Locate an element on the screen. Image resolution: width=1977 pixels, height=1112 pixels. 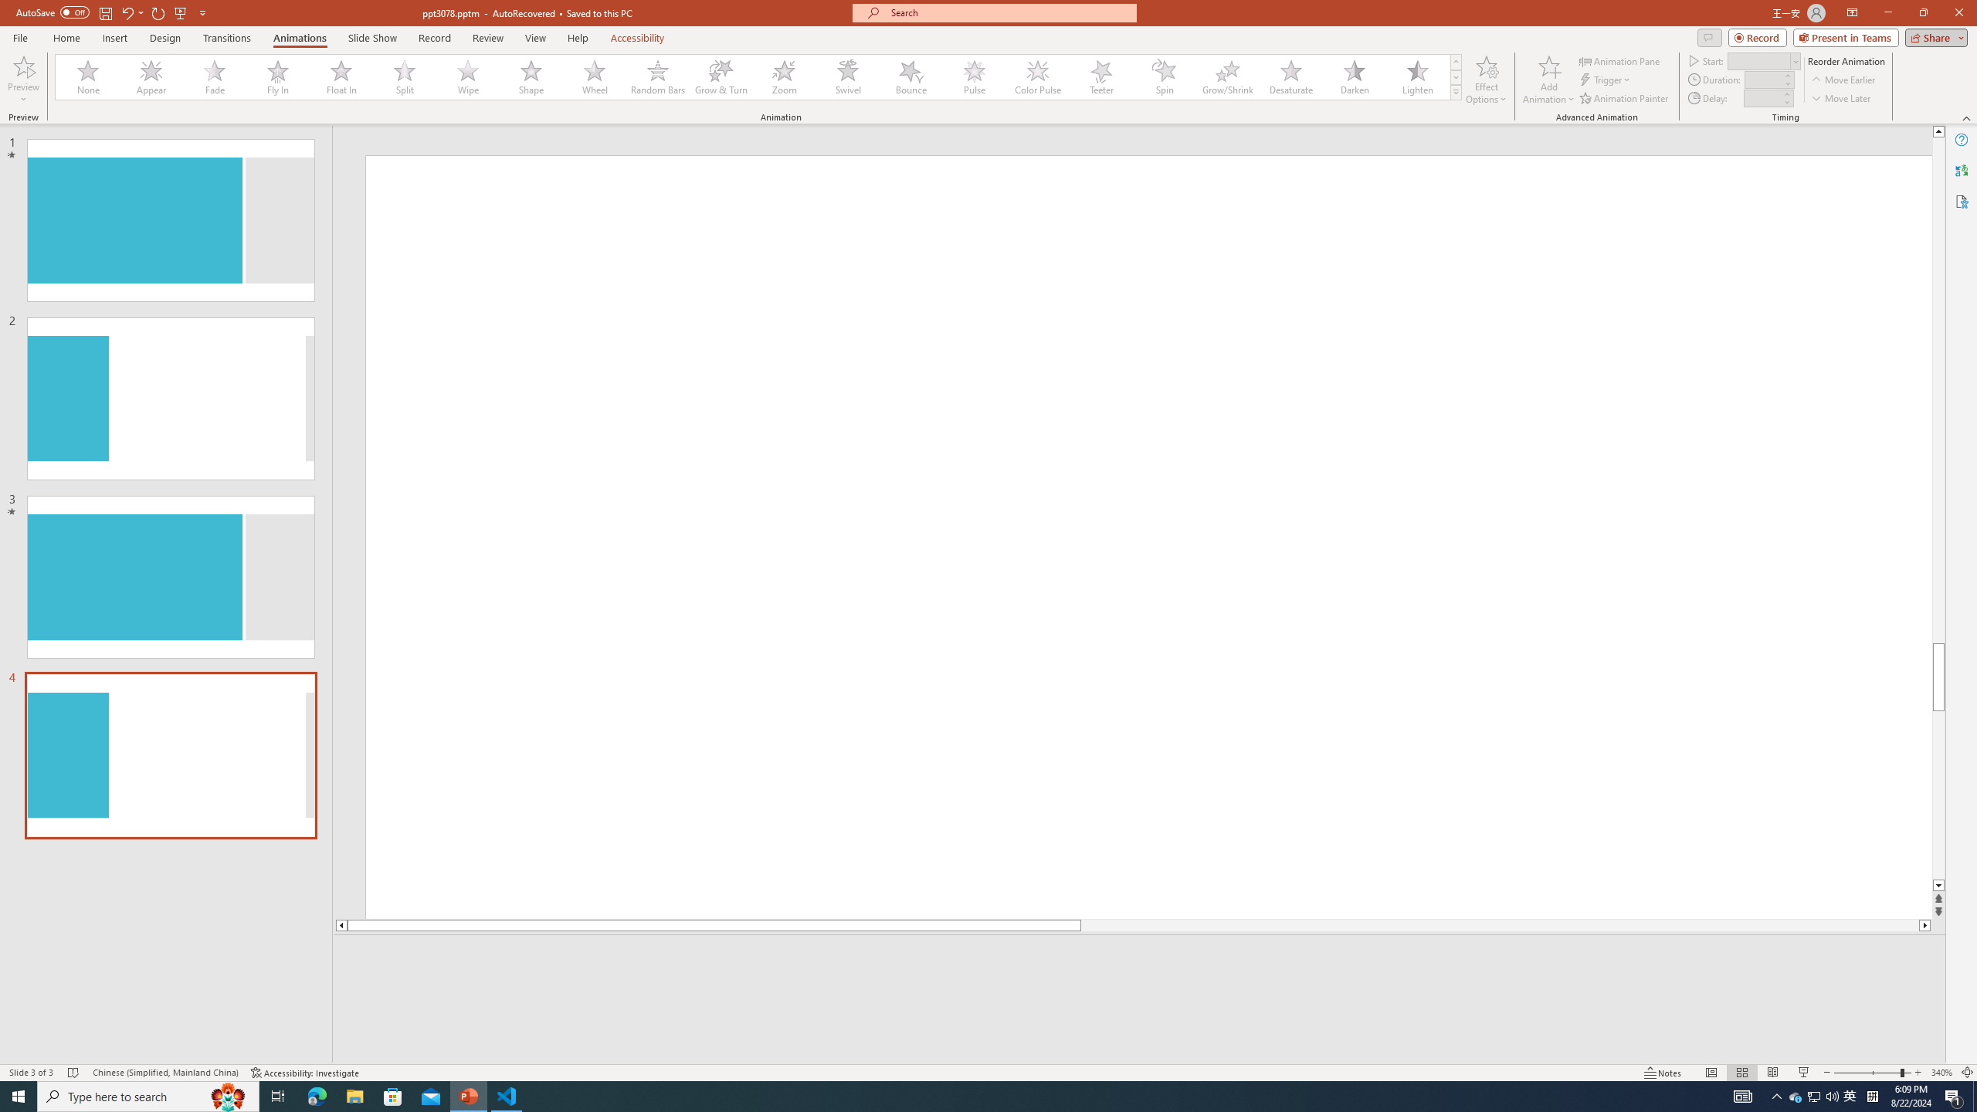
Random Bars is located at coordinates (658, 77).